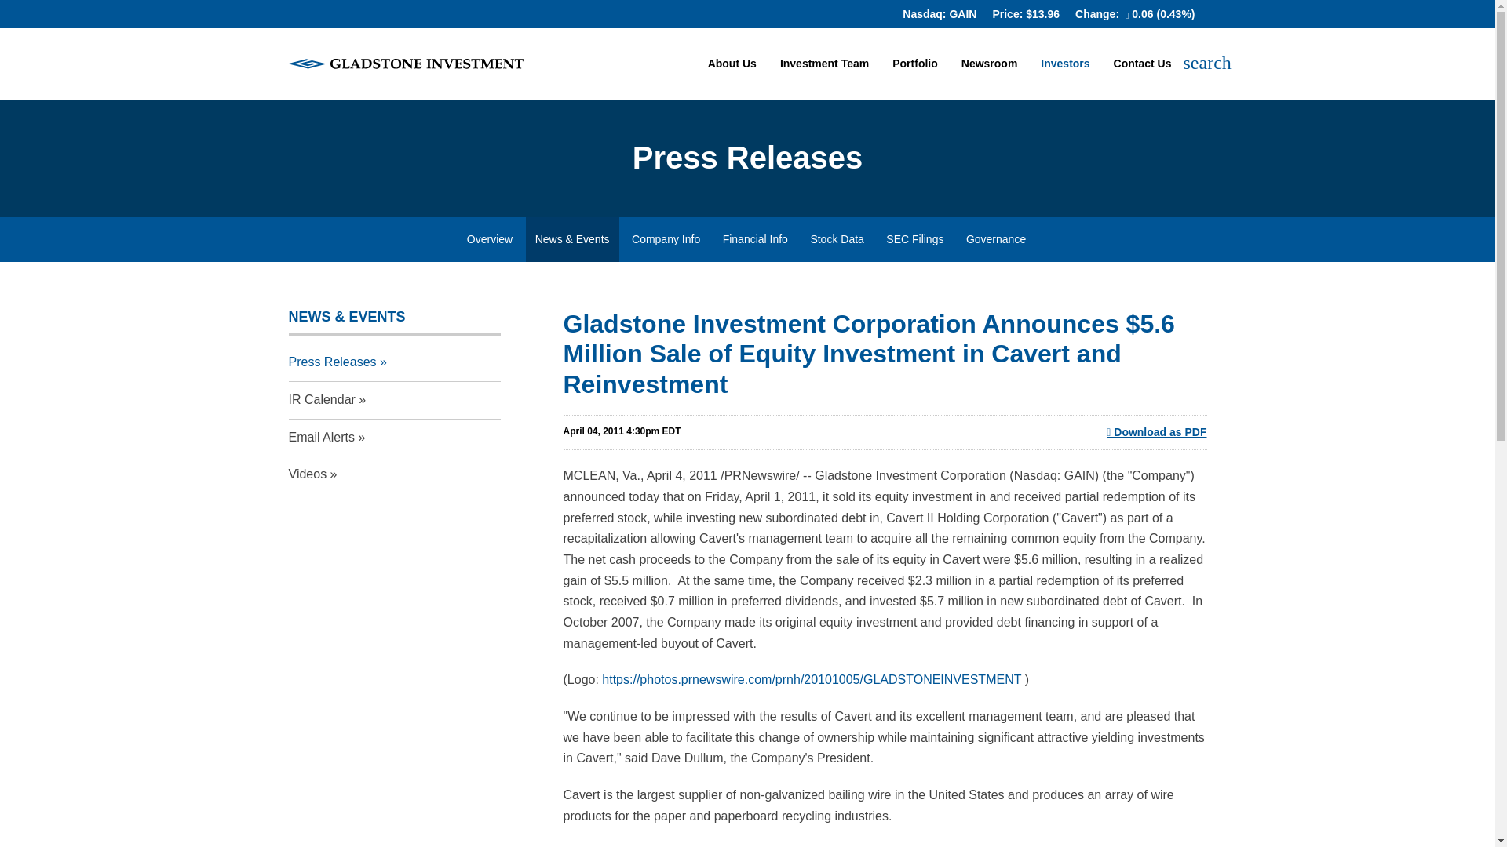  I want to click on Investment Team, so click(824, 77).